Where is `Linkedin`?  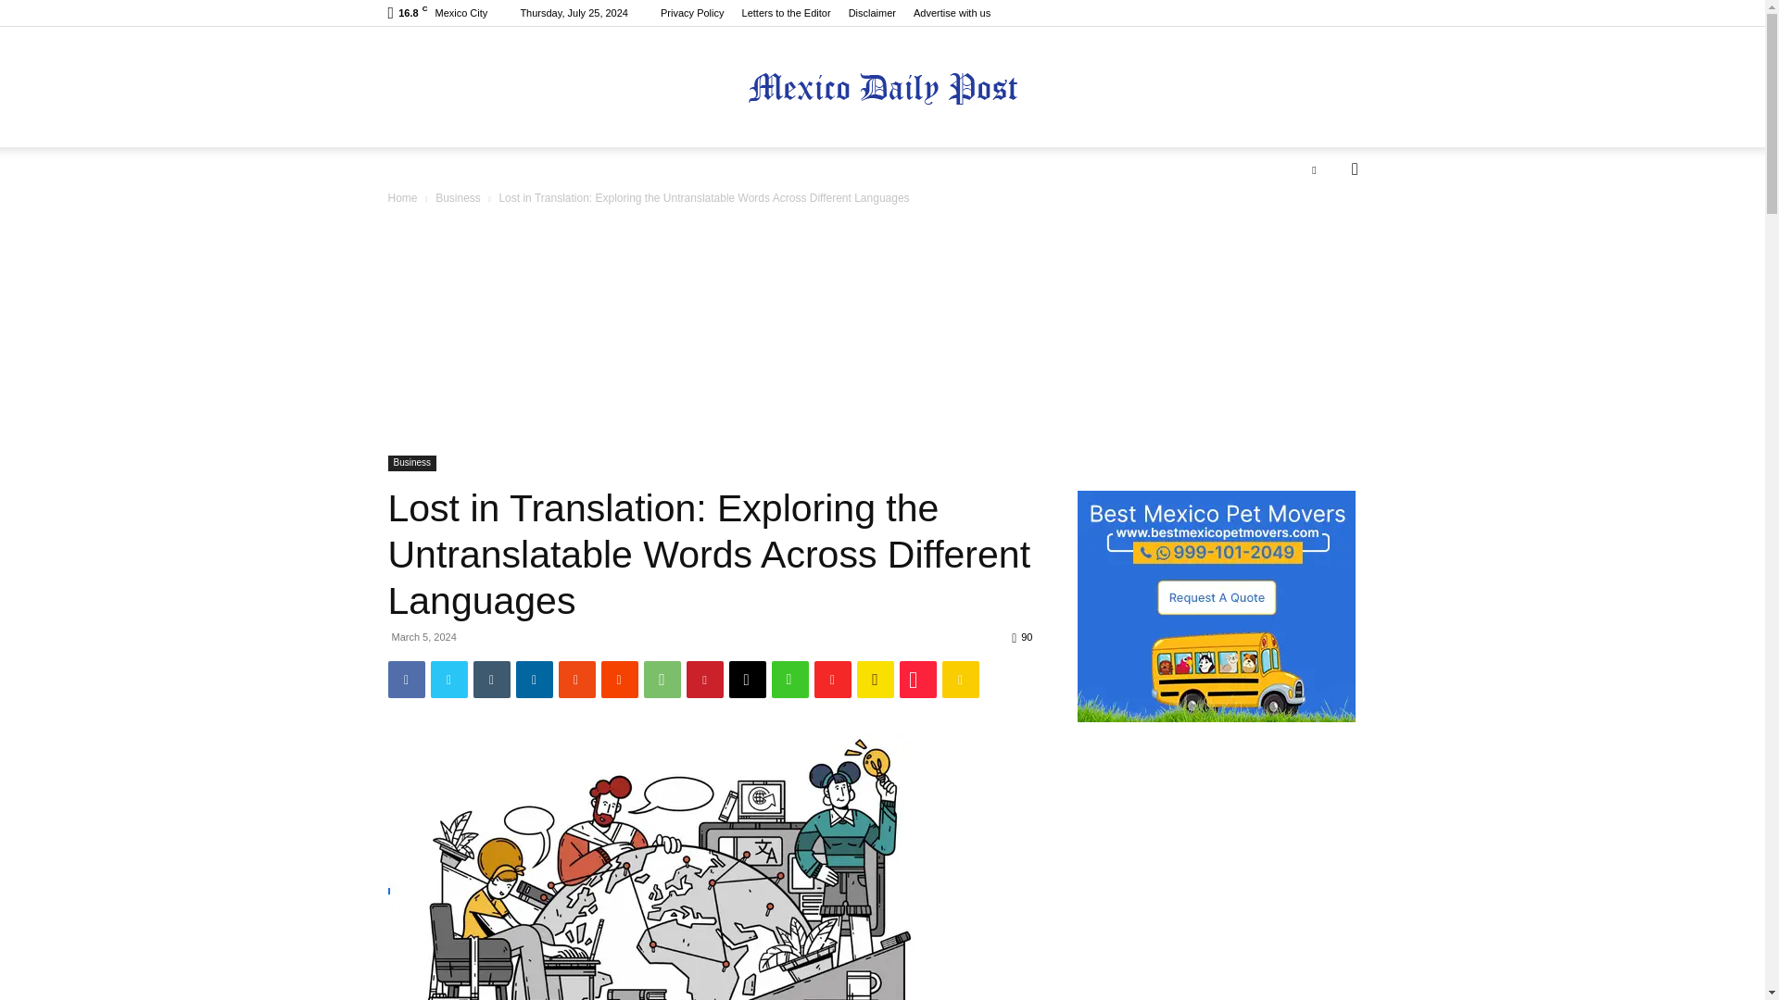
Linkedin is located at coordinates (534, 679).